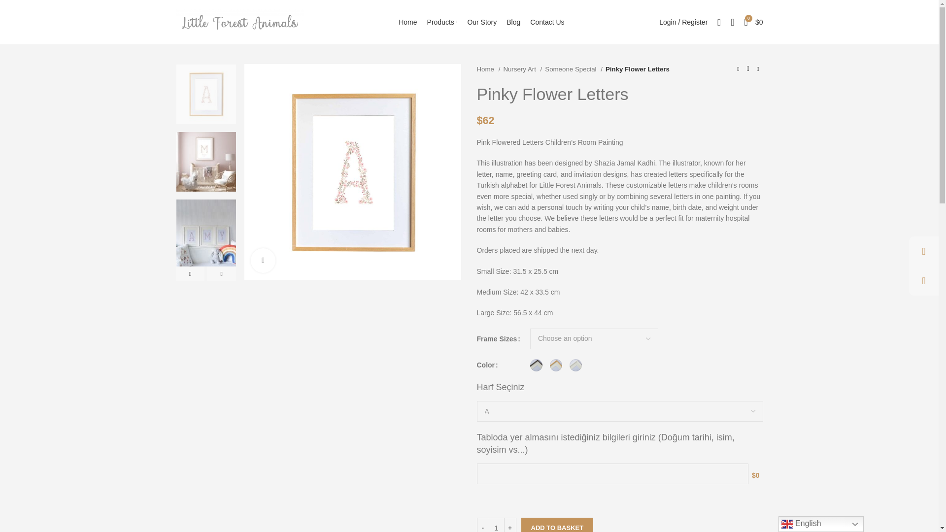 This screenshot has height=532, width=946. Describe the element at coordinates (547, 22) in the screenshot. I see `Contact Us` at that location.